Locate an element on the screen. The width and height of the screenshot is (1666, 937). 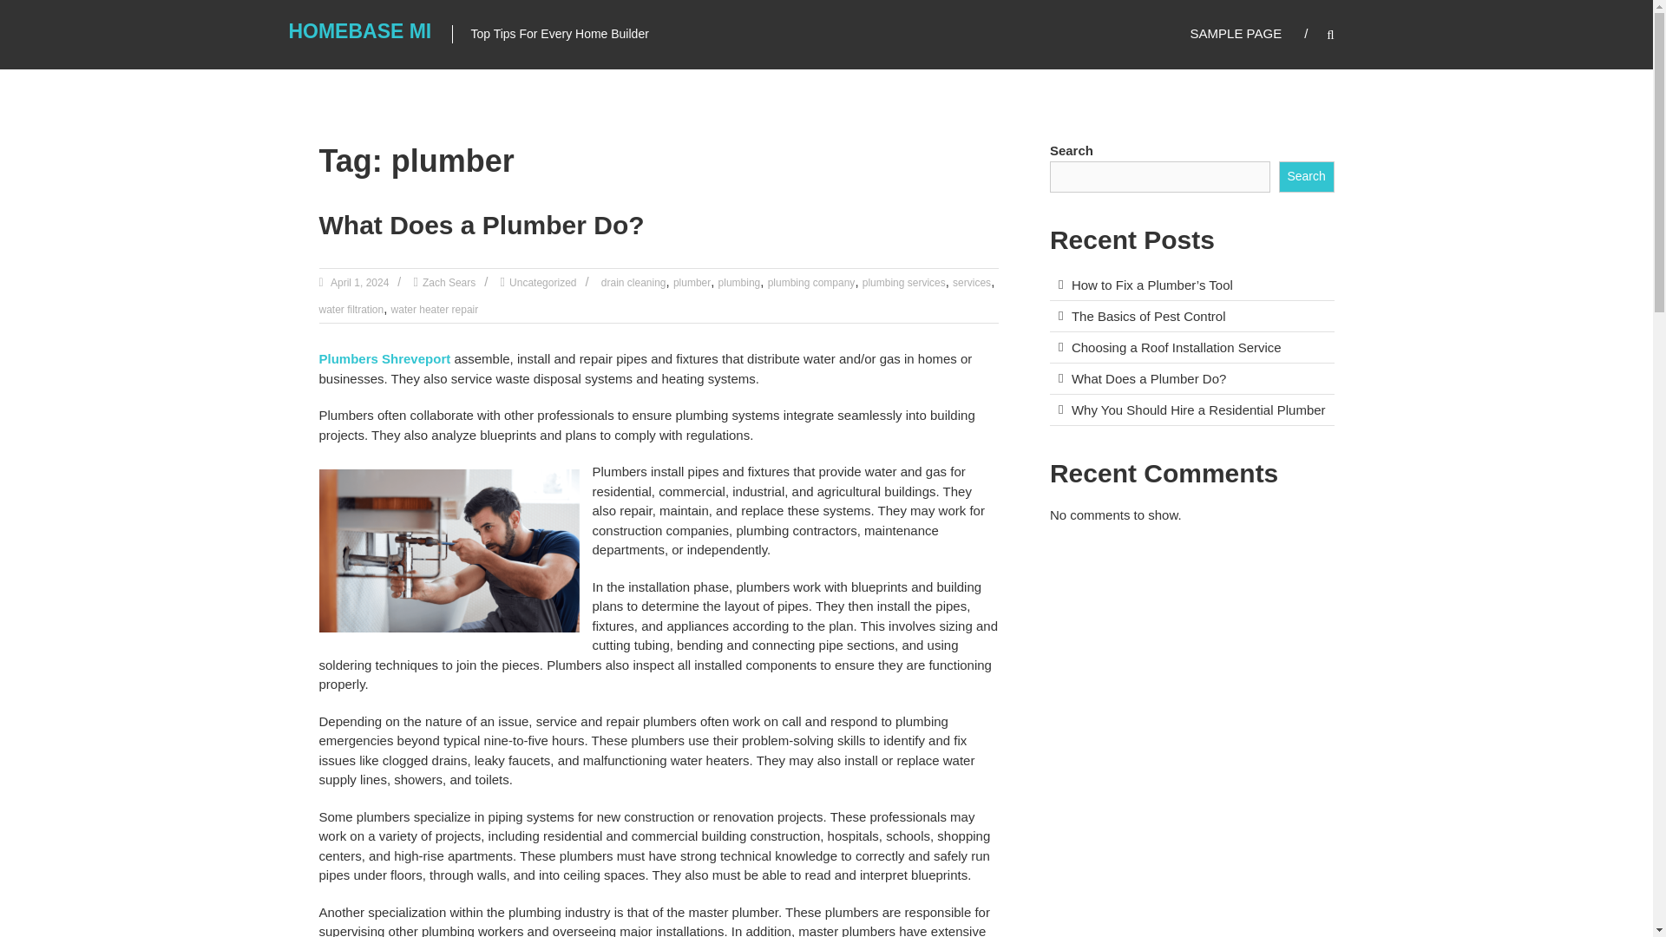
Uncategorized is located at coordinates (543, 282).